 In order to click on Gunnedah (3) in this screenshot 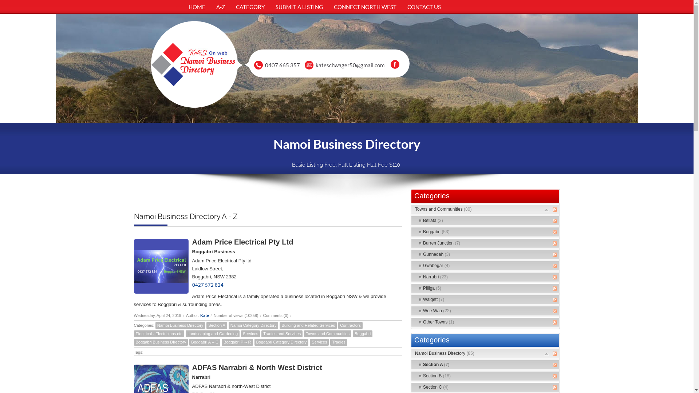, I will do `click(437, 254)`.